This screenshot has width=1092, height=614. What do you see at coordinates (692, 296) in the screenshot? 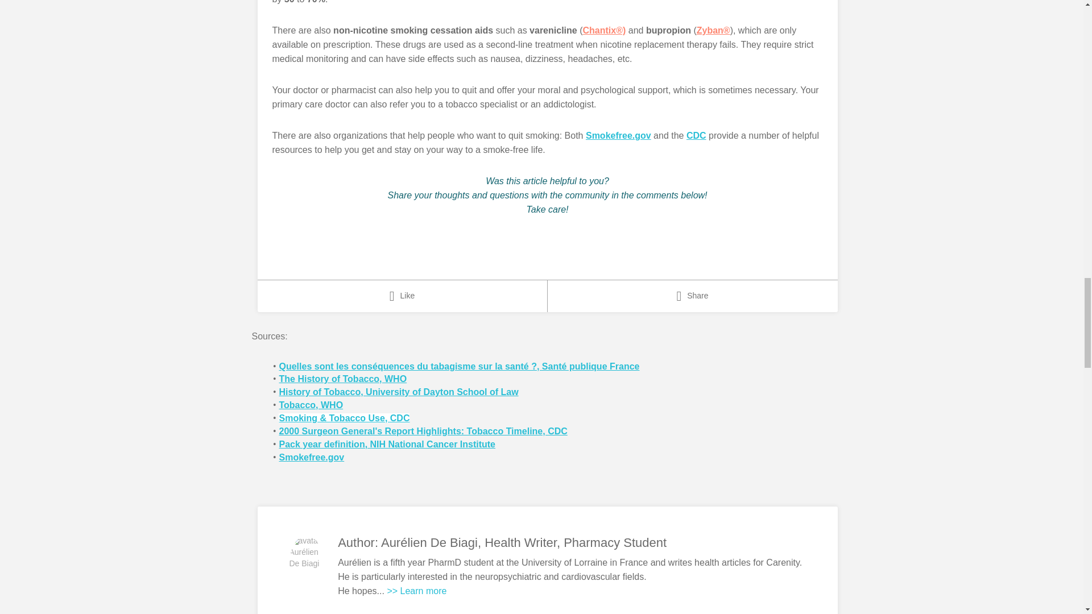
I see `Share` at bounding box center [692, 296].